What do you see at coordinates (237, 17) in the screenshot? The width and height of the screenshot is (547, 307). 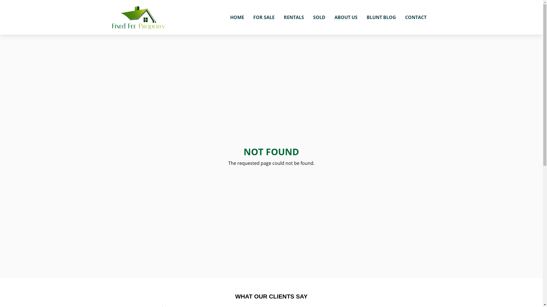 I see `HOME` at bounding box center [237, 17].